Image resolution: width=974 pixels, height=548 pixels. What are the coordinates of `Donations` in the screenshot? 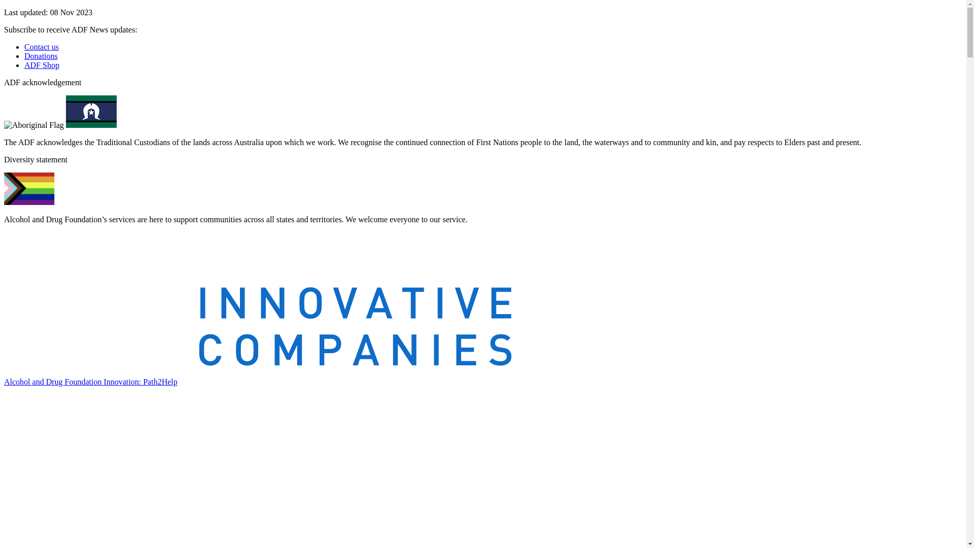 It's located at (41, 56).